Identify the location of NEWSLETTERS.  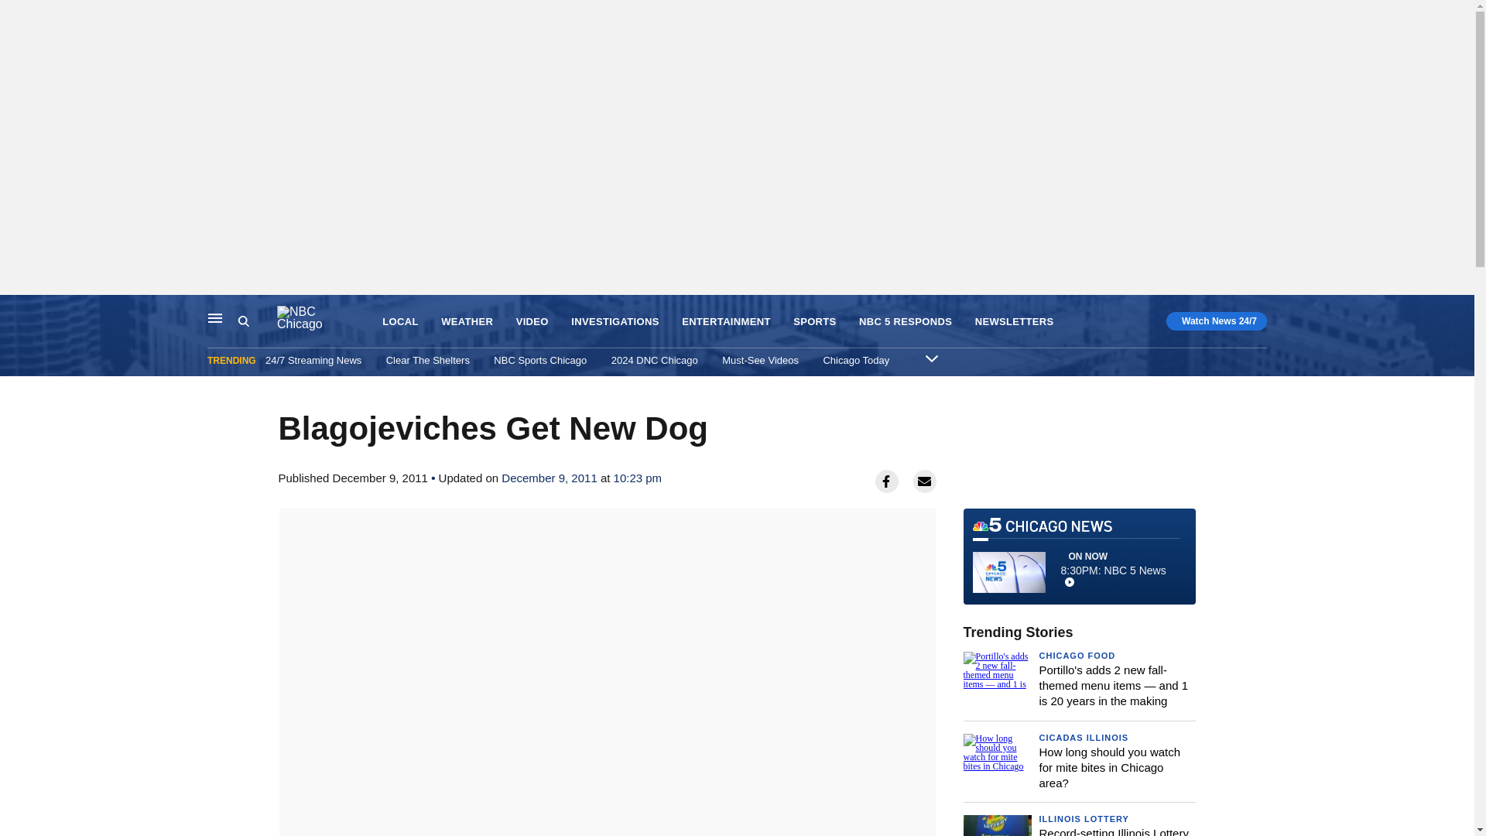
(856, 360).